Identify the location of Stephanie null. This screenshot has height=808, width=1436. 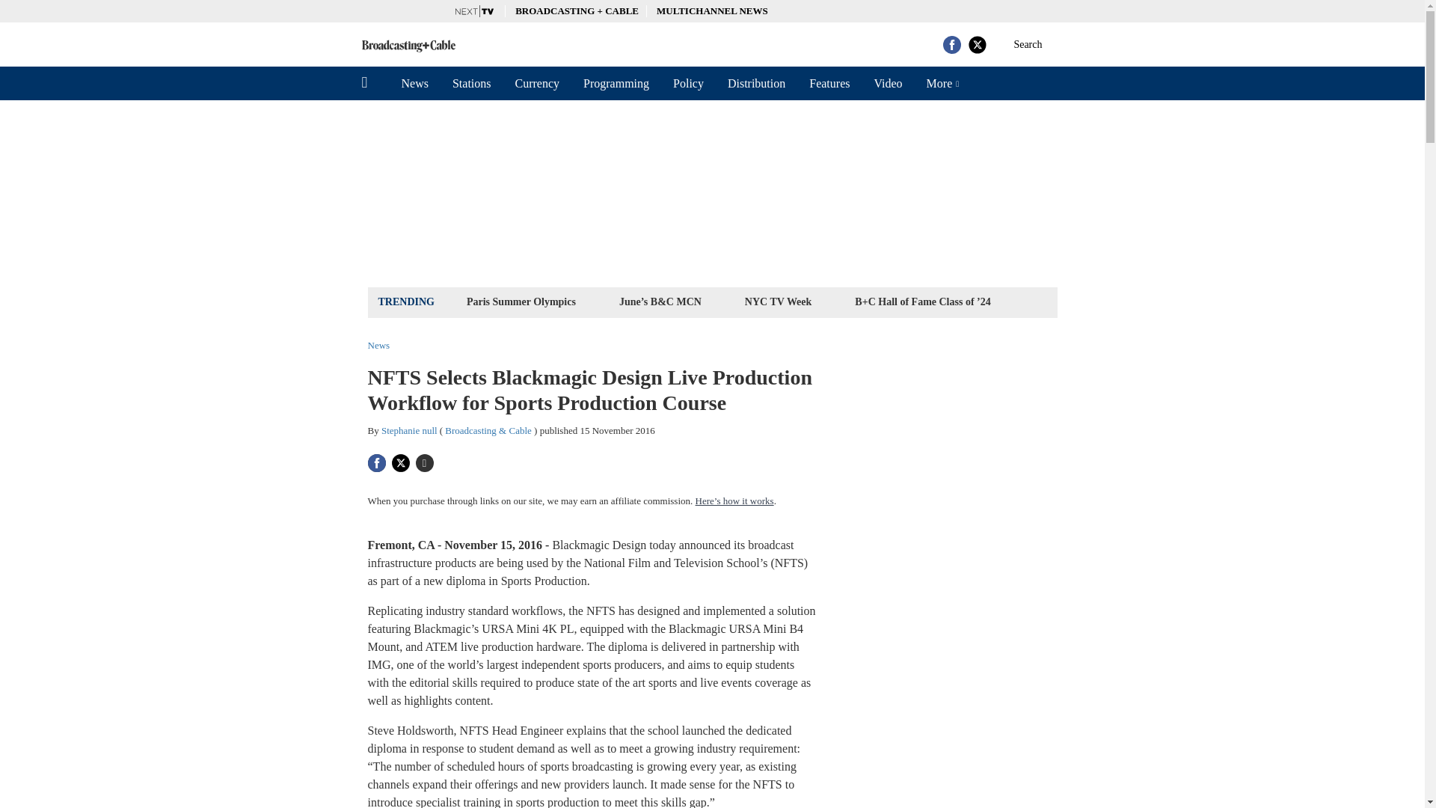
(410, 431).